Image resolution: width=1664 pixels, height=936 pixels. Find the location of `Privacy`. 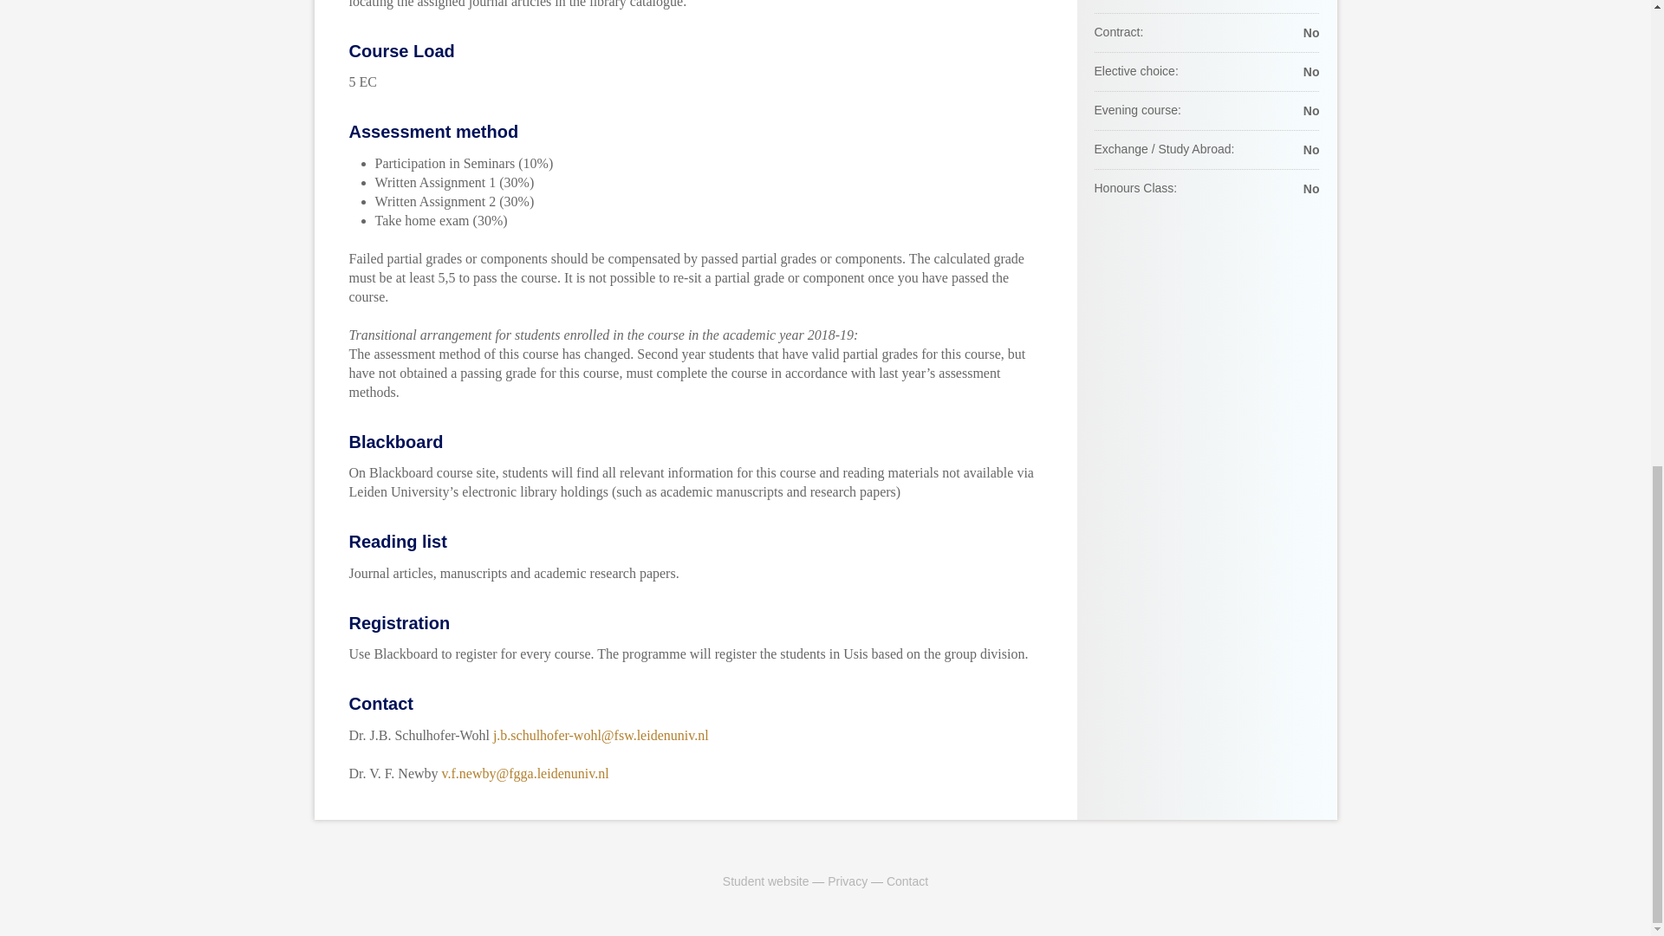

Privacy is located at coordinates (847, 881).